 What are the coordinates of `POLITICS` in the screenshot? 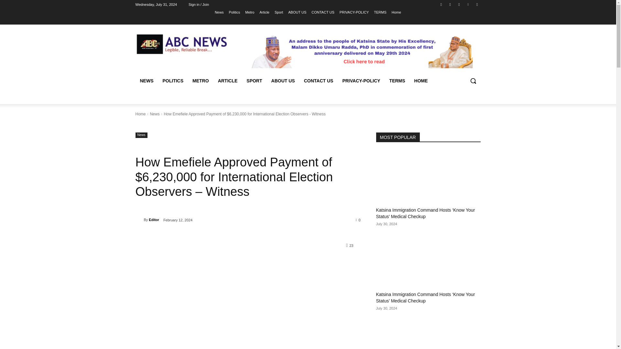 It's located at (173, 81).